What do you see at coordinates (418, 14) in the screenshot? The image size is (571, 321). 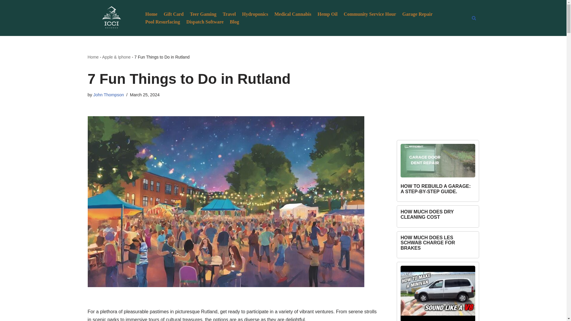 I see `Garage Repair` at bounding box center [418, 14].